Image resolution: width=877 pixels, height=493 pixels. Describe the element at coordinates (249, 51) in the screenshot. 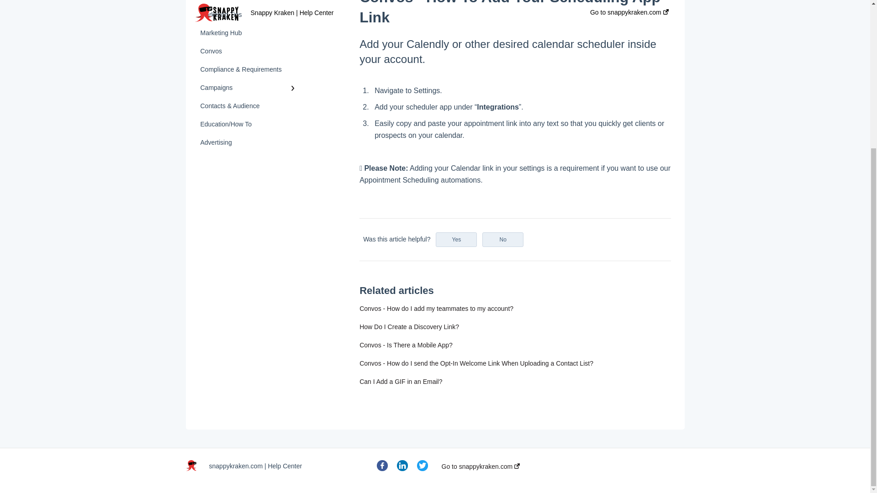

I see `Convos` at that location.